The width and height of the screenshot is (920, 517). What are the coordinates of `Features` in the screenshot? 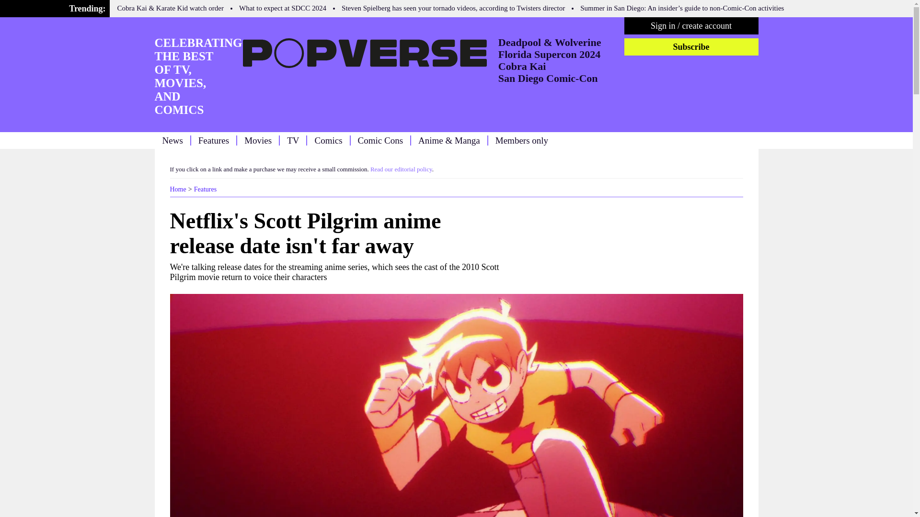 It's located at (214, 140).